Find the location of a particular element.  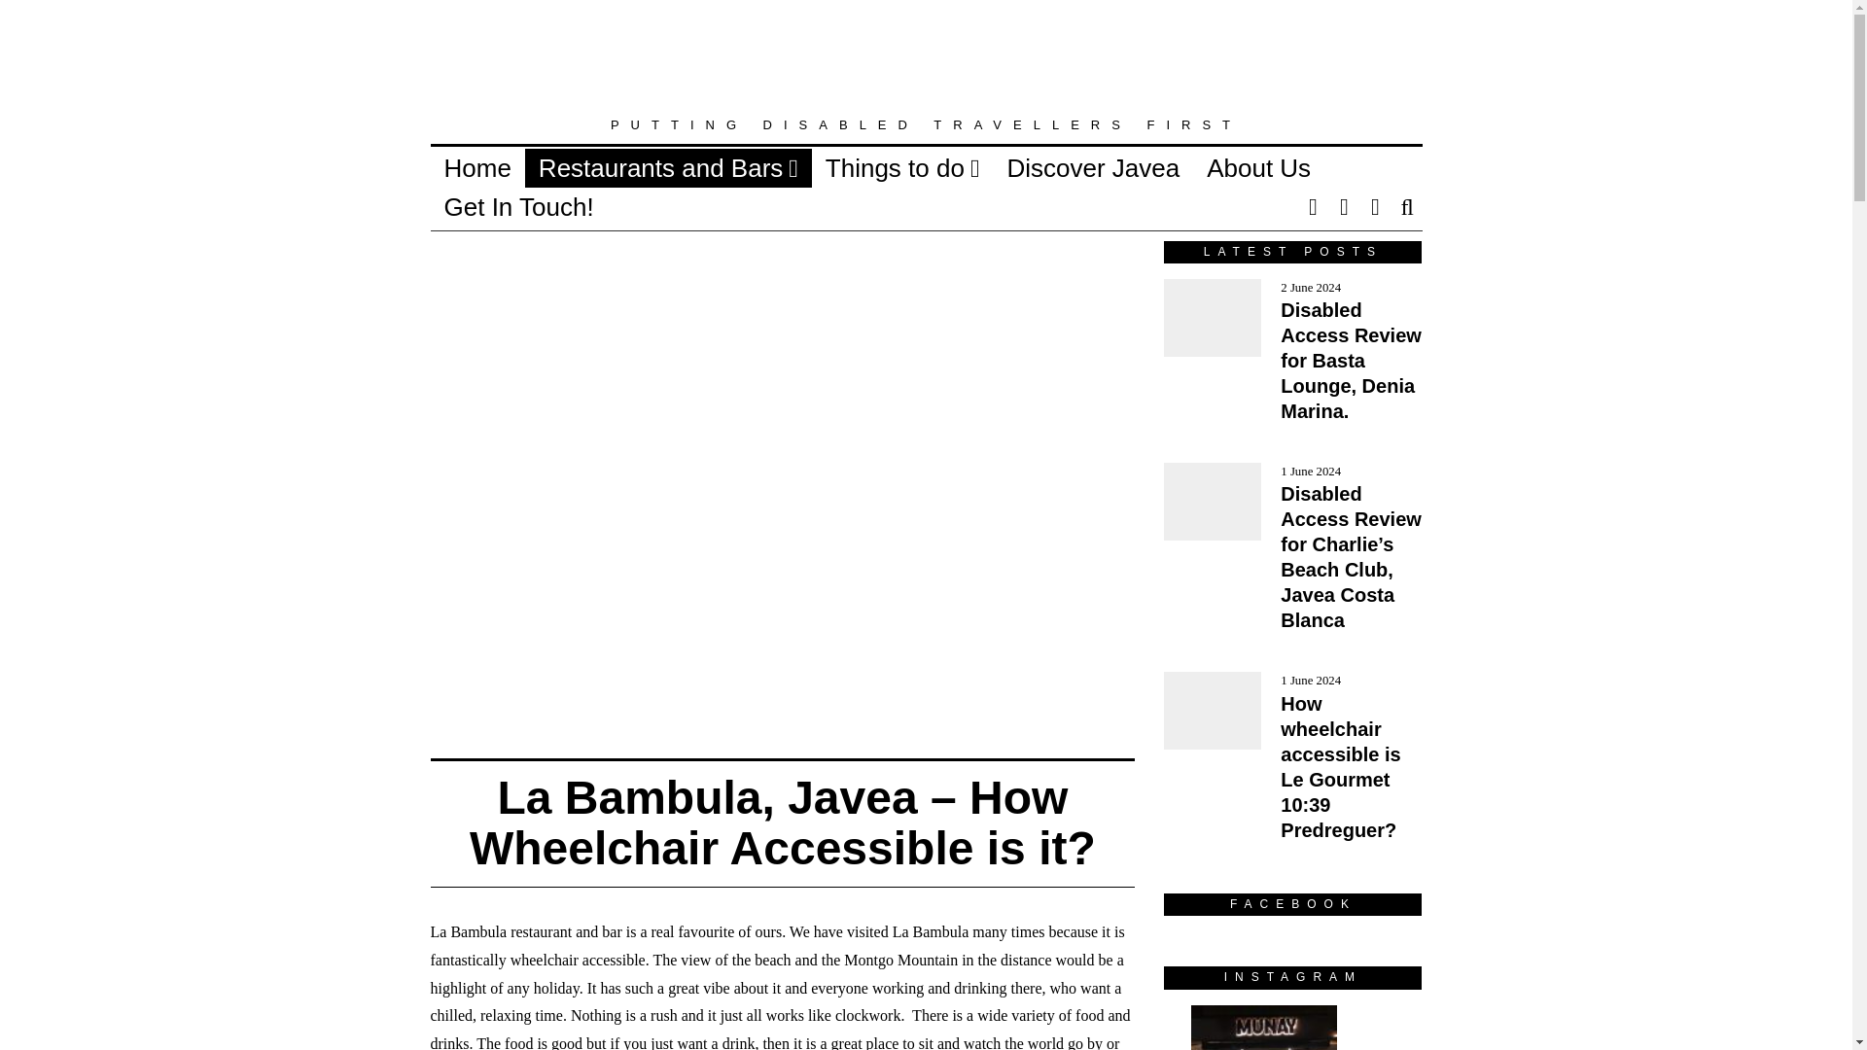

Home is located at coordinates (476, 167).